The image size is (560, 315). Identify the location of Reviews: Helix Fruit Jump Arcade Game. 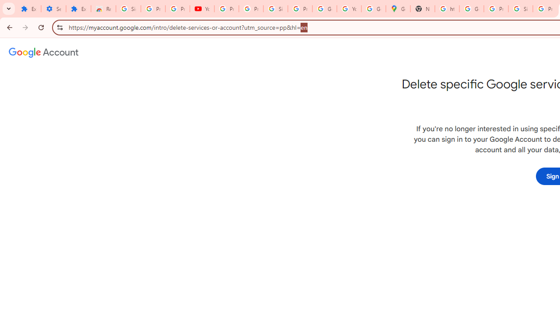
(103, 9).